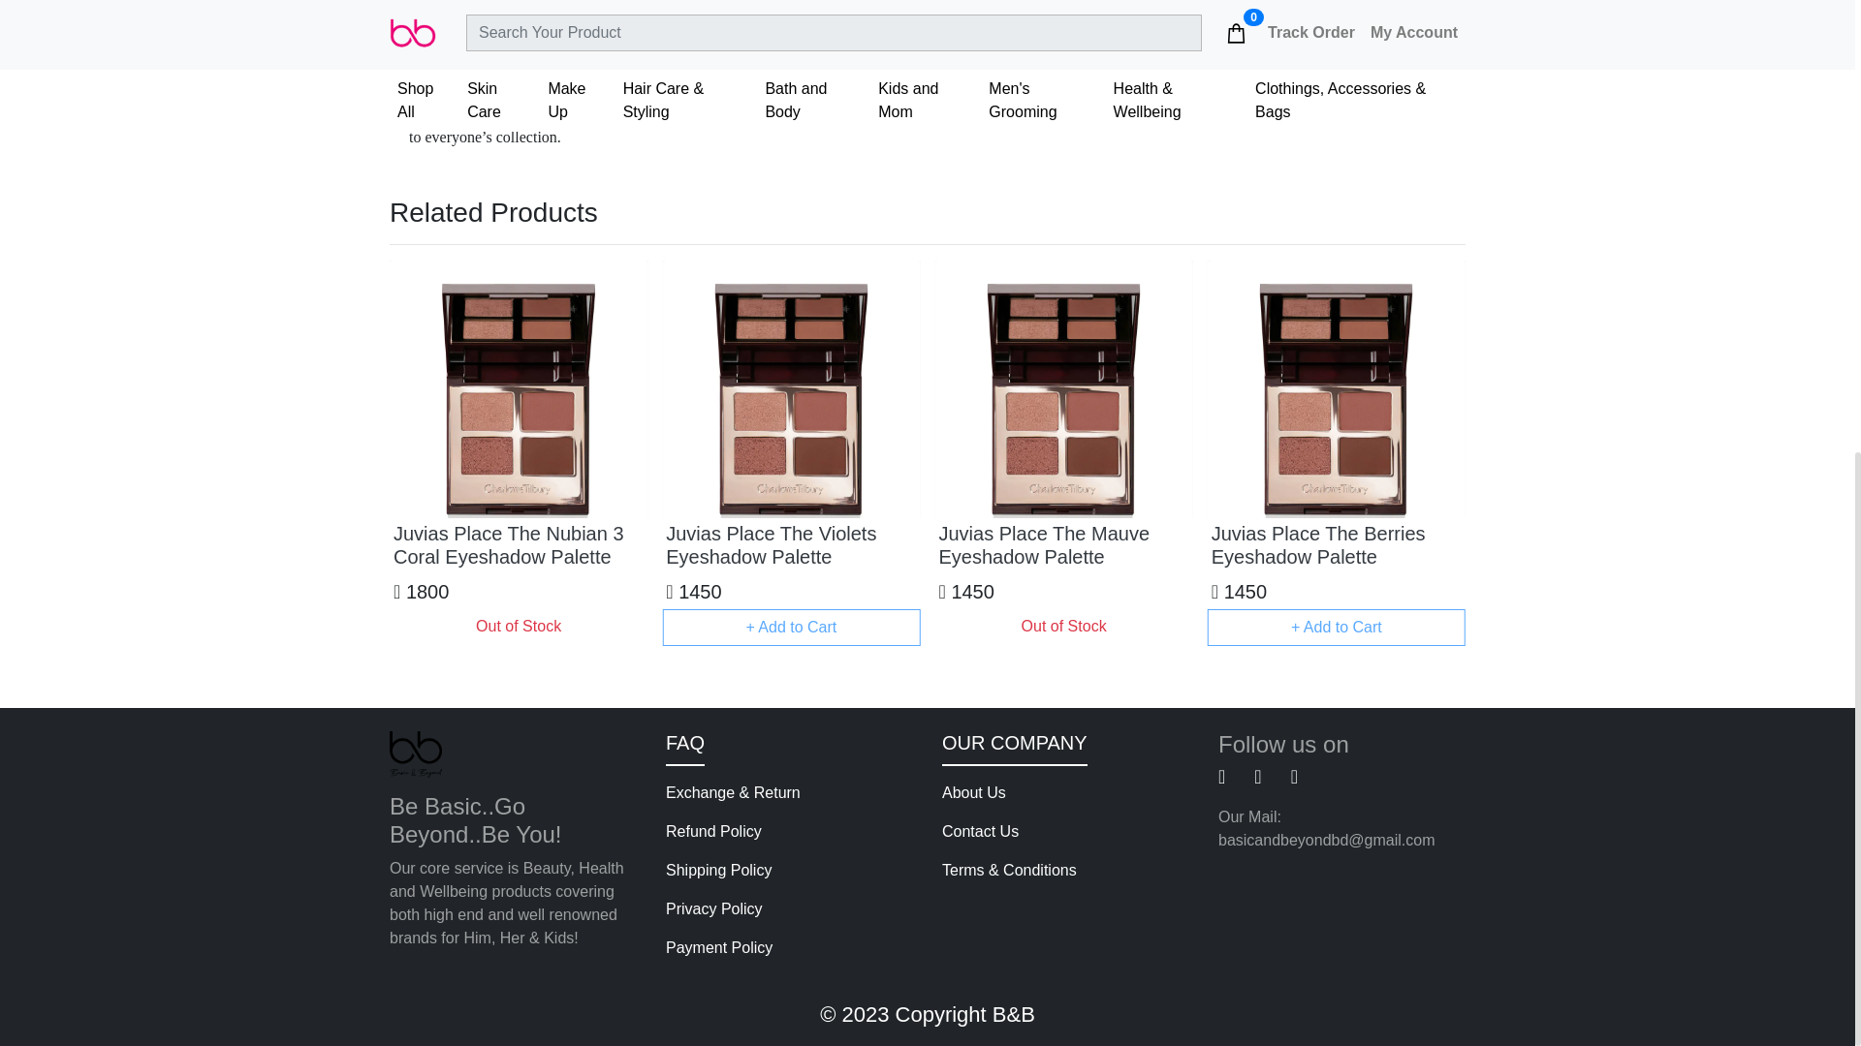  I want to click on Juvias Place The Violets Eyeshadow Palette, so click(791, 544).